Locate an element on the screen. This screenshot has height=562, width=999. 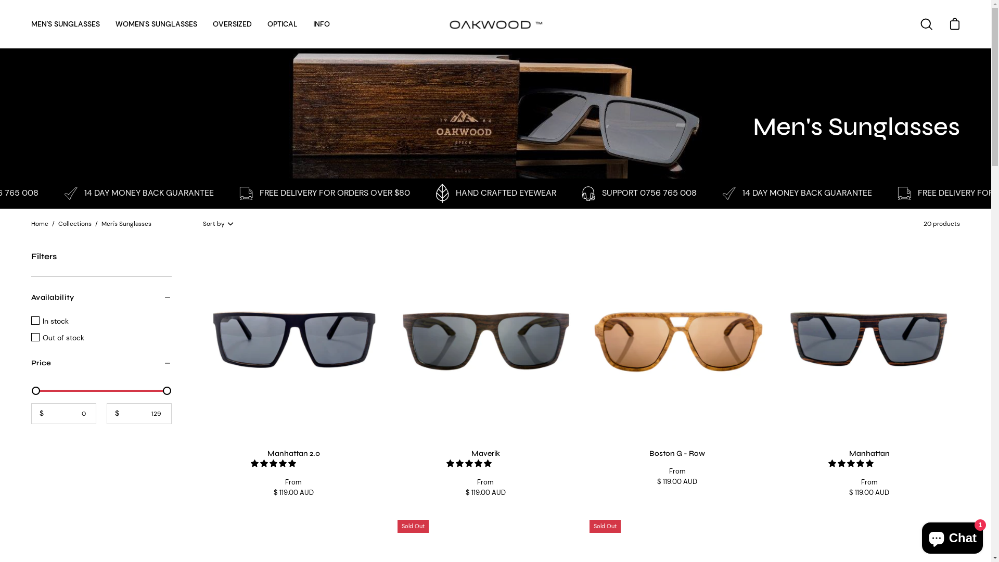
From
$ 119.00 AUD is located at coordinates (677, 477).